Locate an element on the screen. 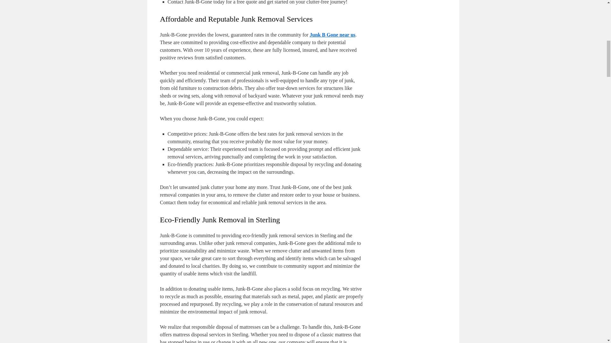 This screenshot has height=343, width=611. Junk B Gone near us is located at coordinates (333, 35).